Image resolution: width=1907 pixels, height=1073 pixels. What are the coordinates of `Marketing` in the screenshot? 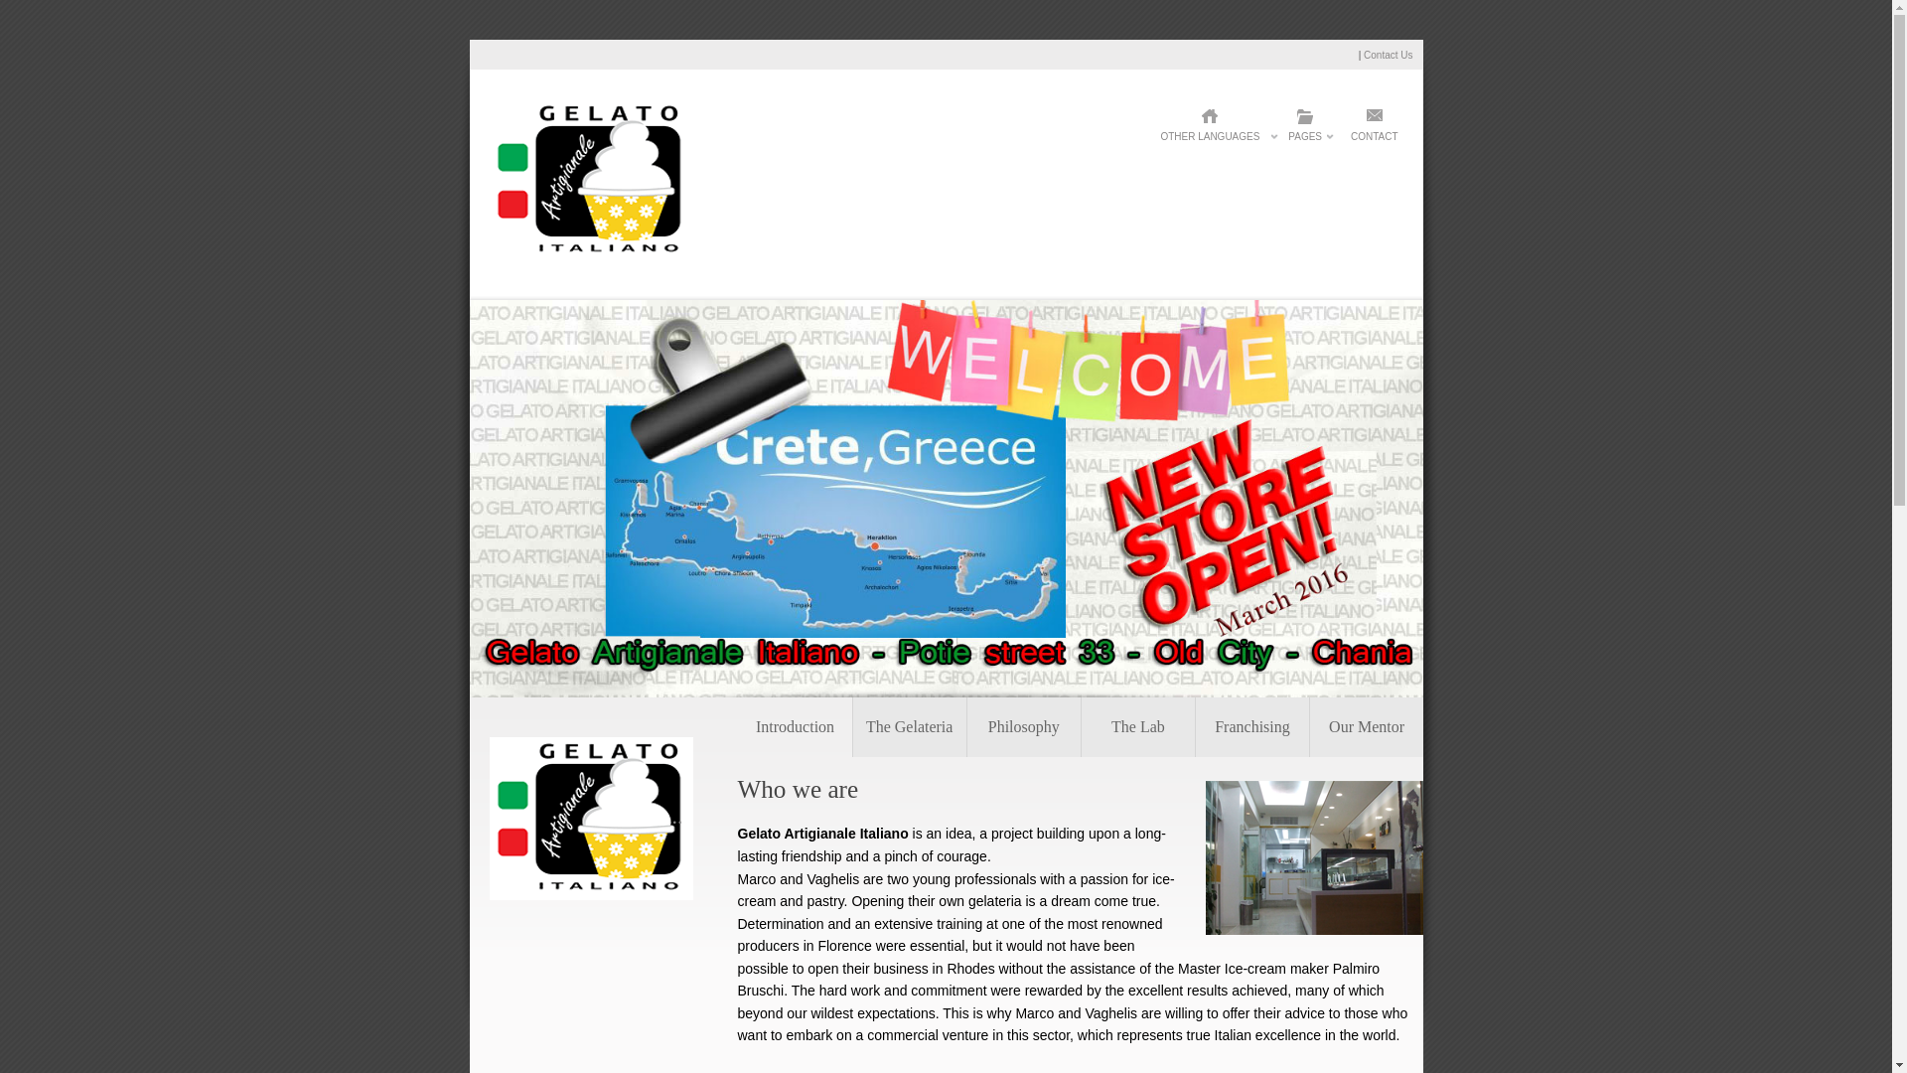 It's located at (1367, 727).